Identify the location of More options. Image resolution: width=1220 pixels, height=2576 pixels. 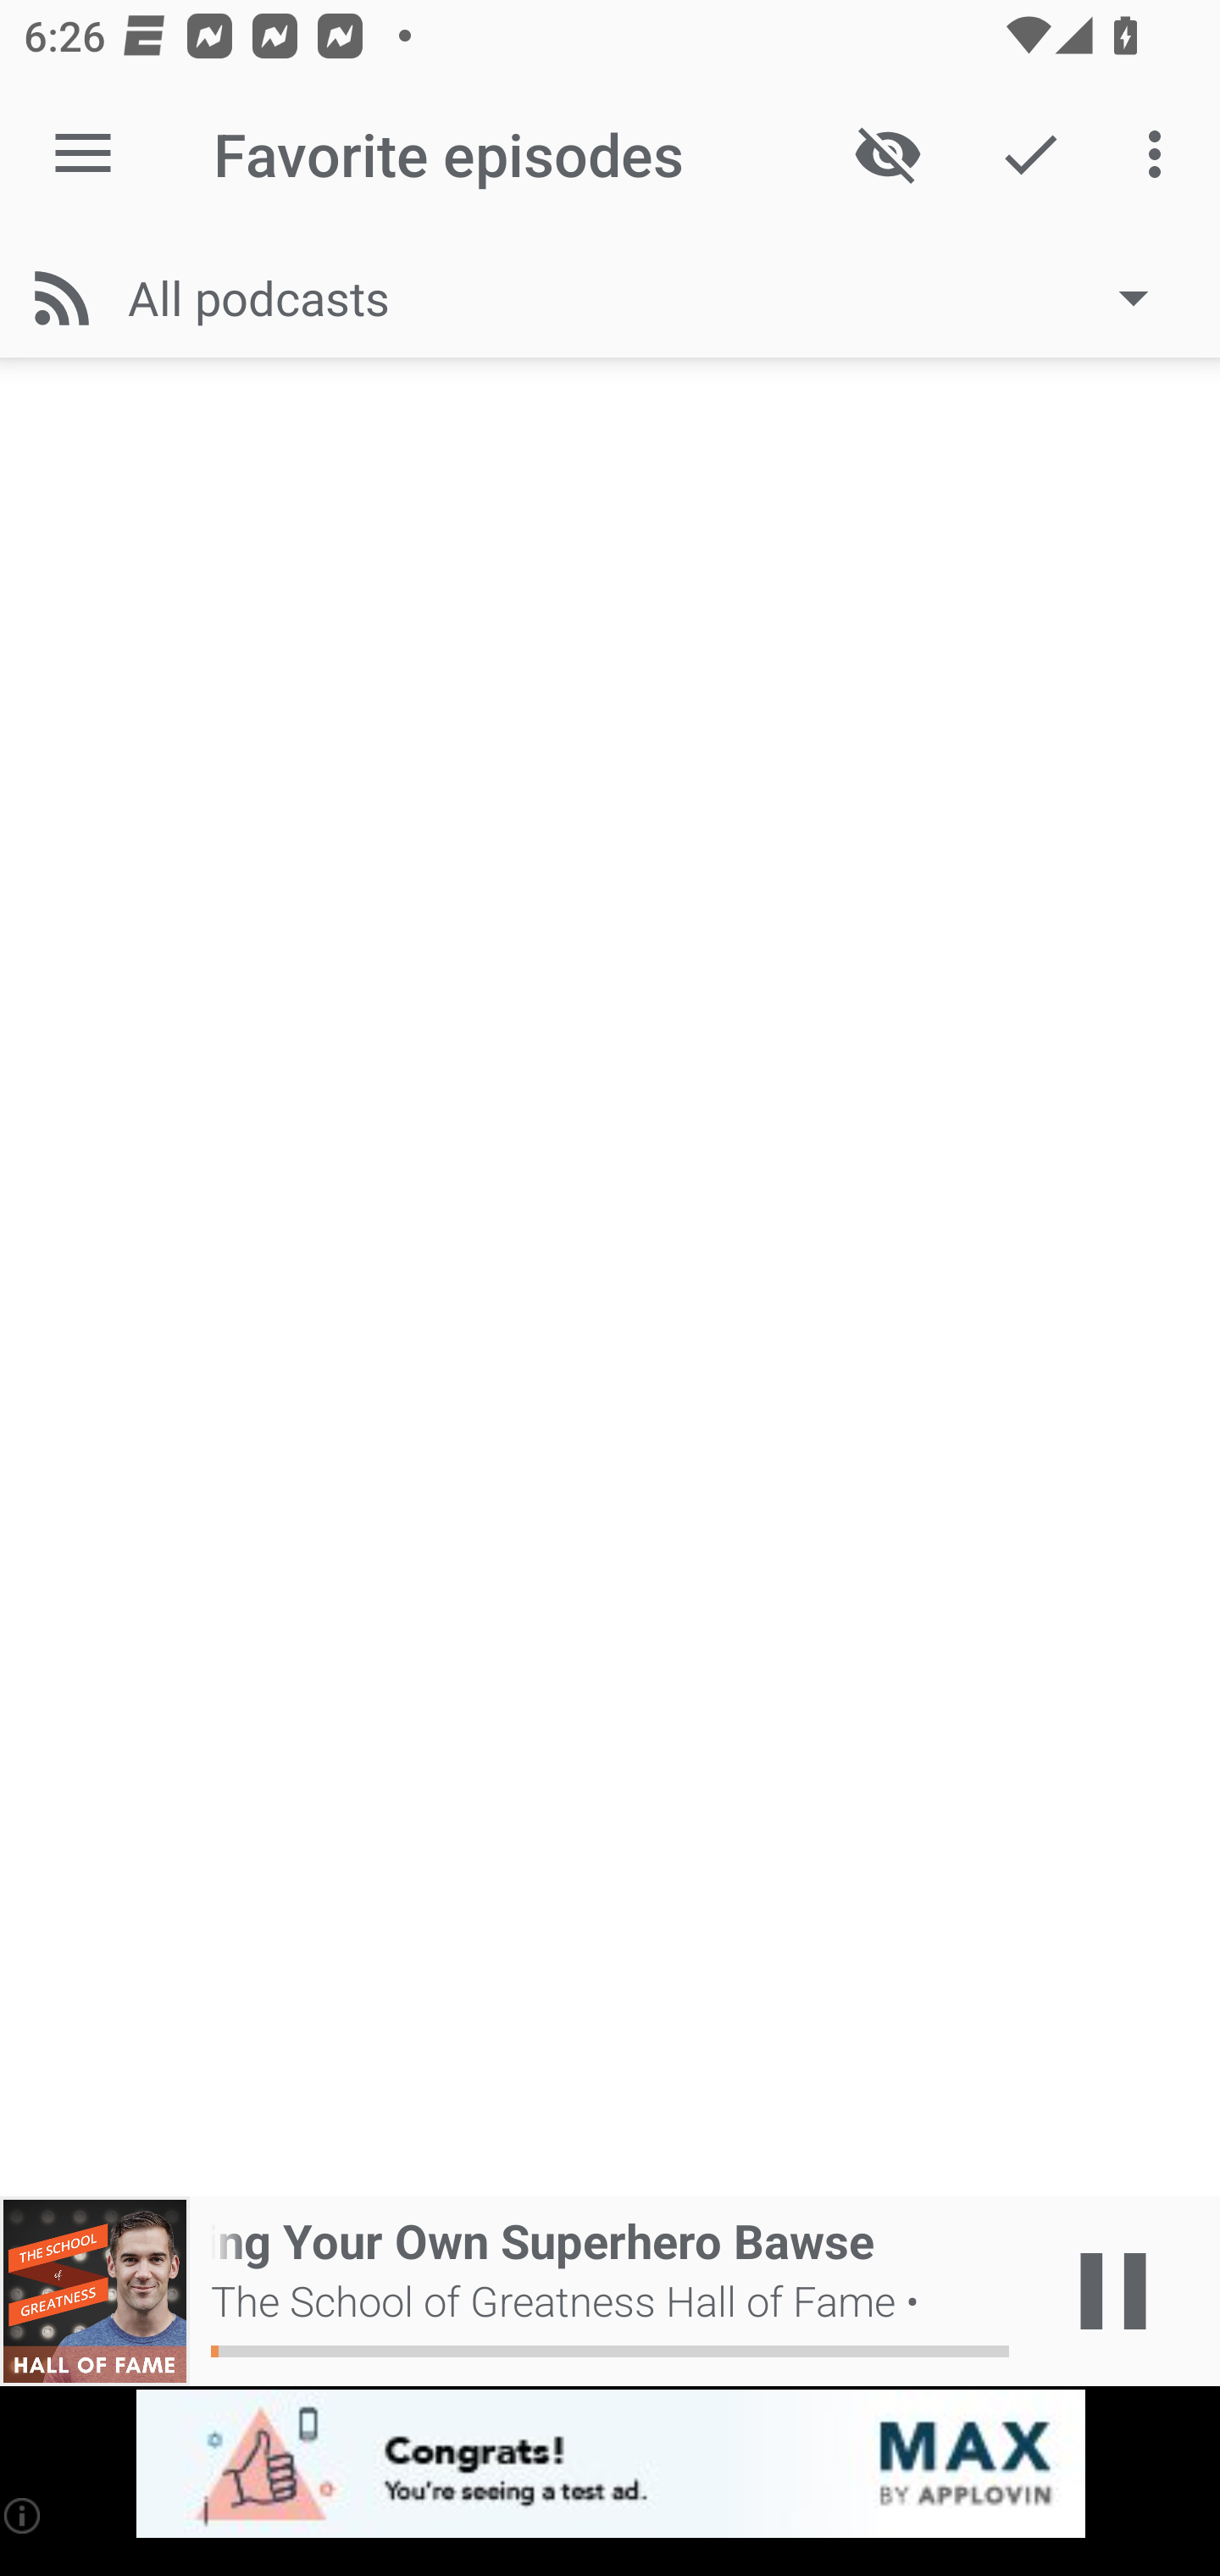
(1161, 154).